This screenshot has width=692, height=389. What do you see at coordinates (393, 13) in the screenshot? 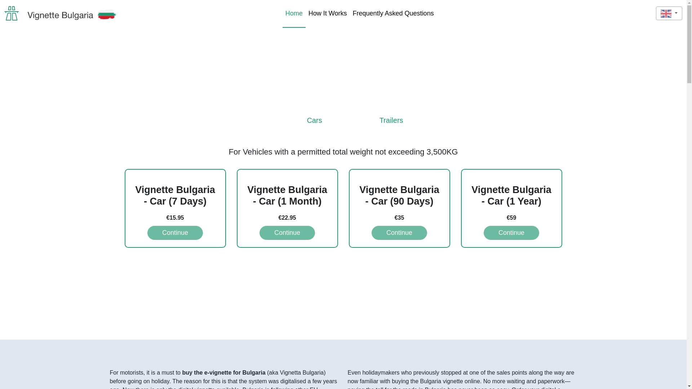
I see `Frequently Asked Questions` at bounding box center [393, 13].